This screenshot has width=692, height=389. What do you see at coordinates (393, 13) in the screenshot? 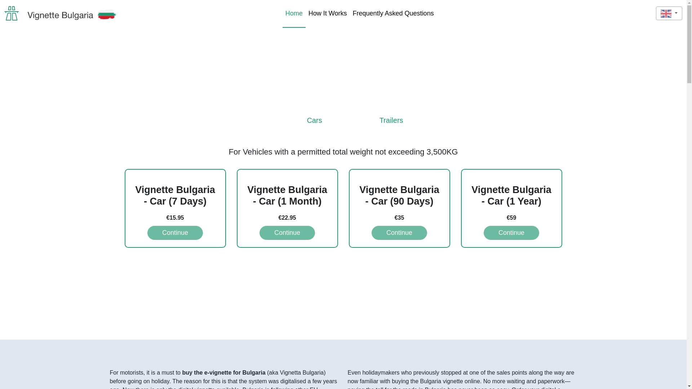
I see `Frequently Asked Questions` at bounding box center [393, 13].